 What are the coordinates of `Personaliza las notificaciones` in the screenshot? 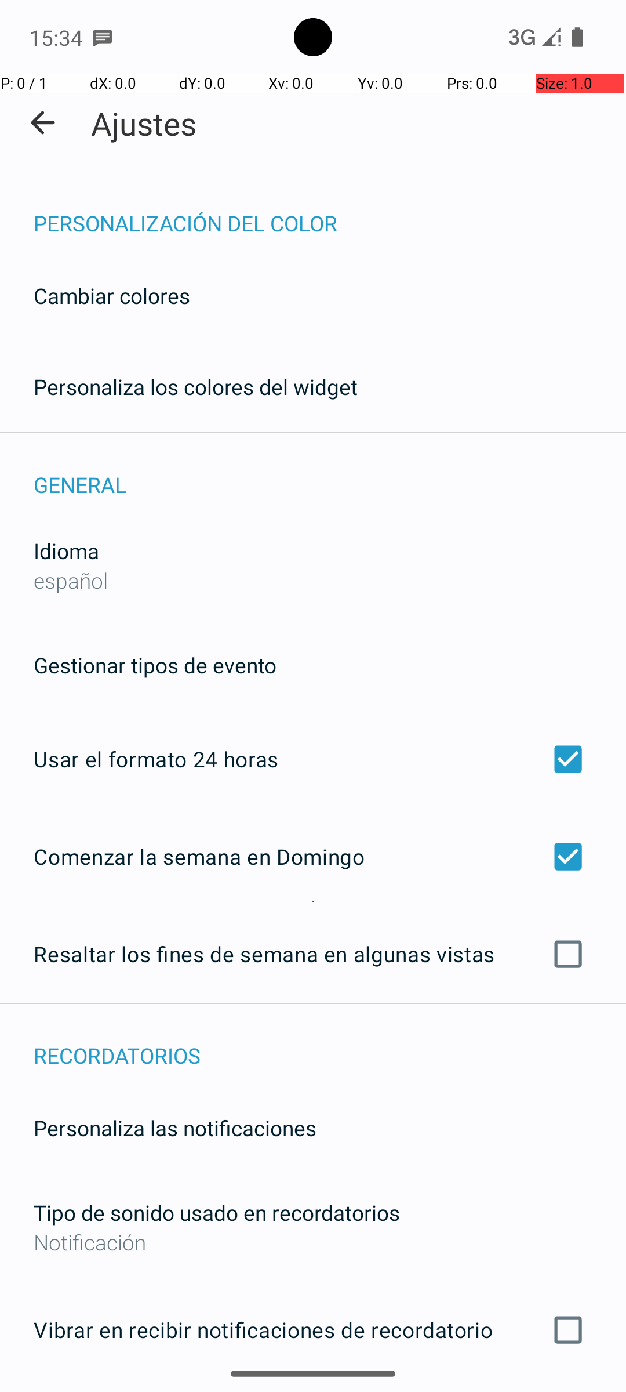 It's located at (175, 1128).